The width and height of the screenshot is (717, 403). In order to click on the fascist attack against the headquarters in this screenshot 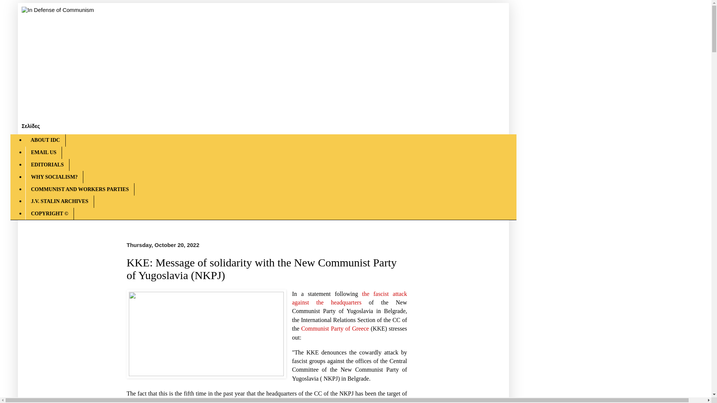, I will do `click(350, 298)`.